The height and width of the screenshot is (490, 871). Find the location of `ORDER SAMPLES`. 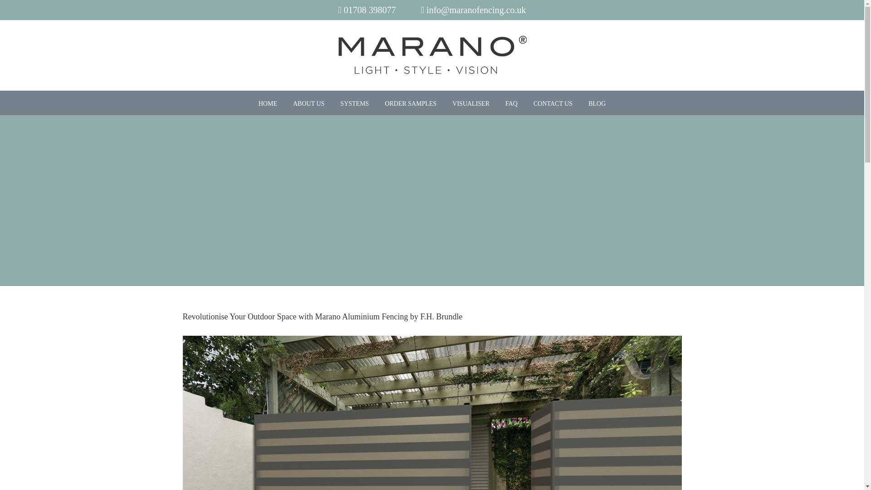

ORDER SAMPLES is located at coordinates (410, 103).